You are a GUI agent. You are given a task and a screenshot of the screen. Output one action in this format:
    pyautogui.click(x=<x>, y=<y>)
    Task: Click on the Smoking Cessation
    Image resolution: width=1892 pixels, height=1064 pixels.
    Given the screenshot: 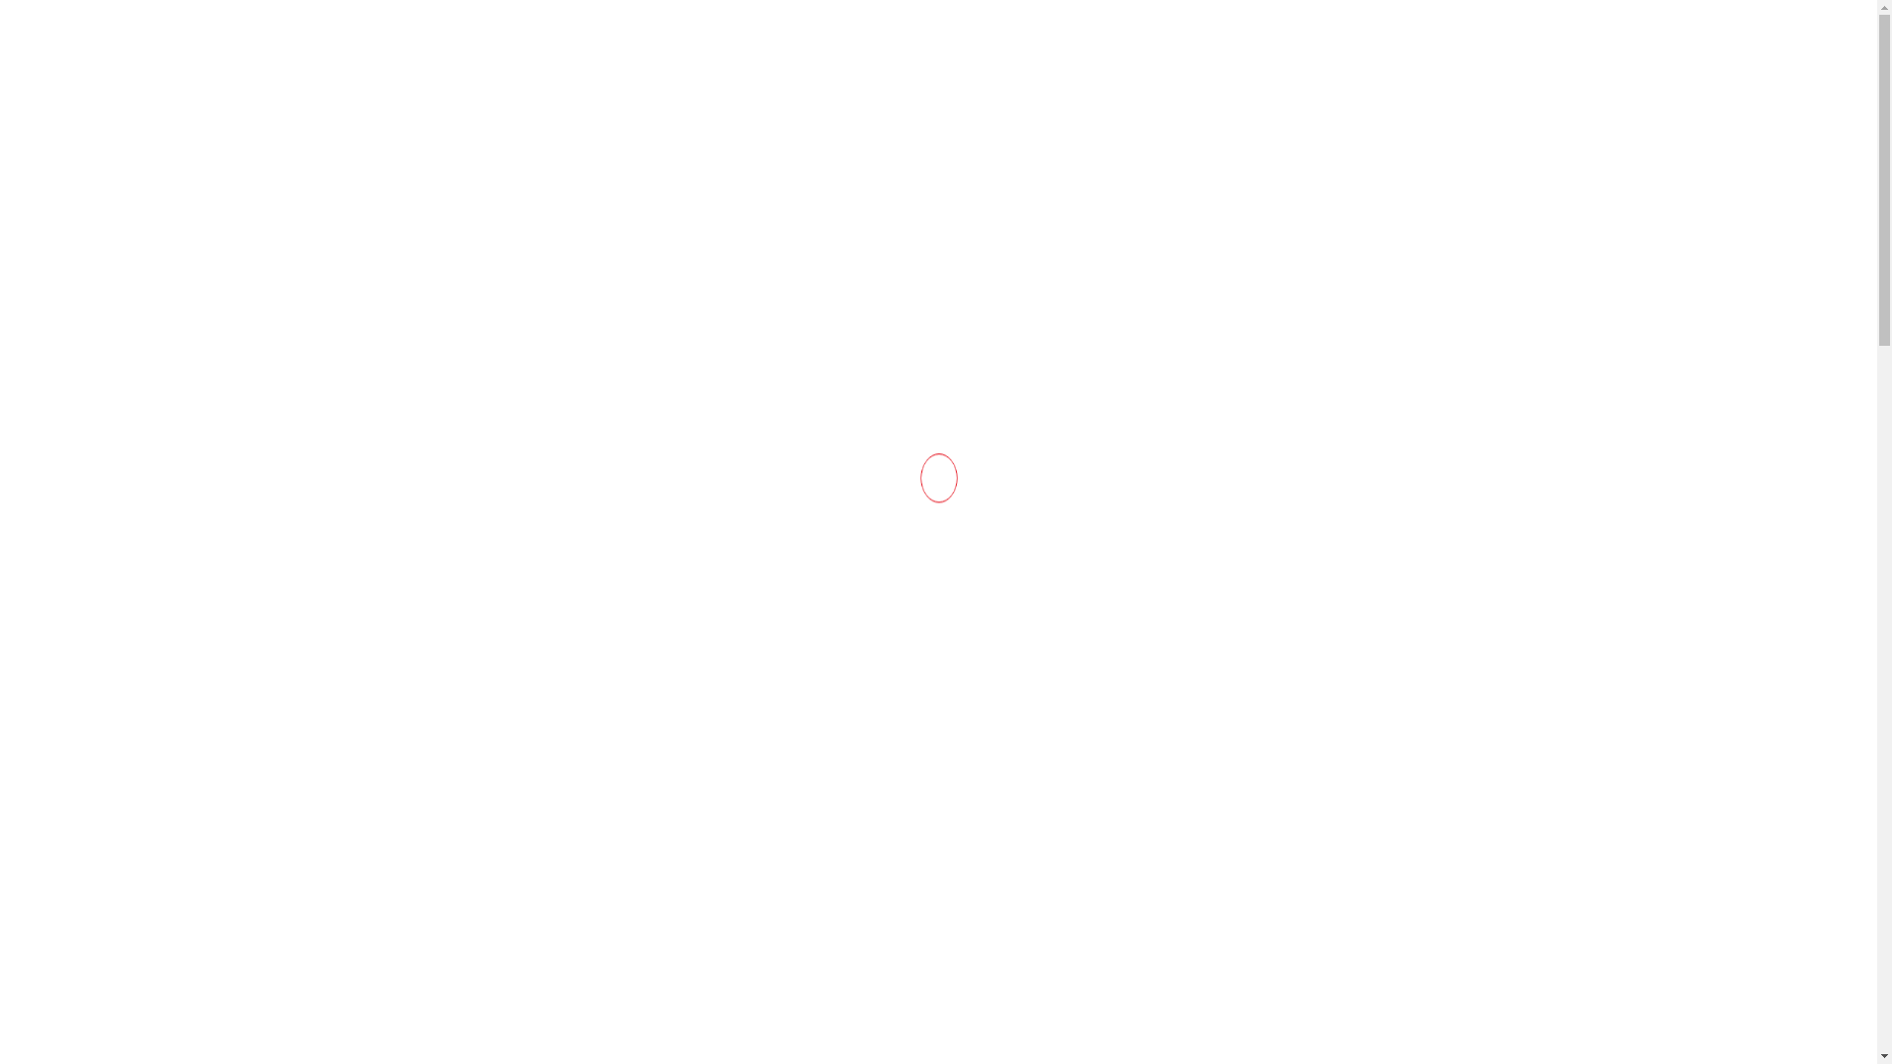 What is the action you would take?
    pyautogui.click(x=733, y=627)
    